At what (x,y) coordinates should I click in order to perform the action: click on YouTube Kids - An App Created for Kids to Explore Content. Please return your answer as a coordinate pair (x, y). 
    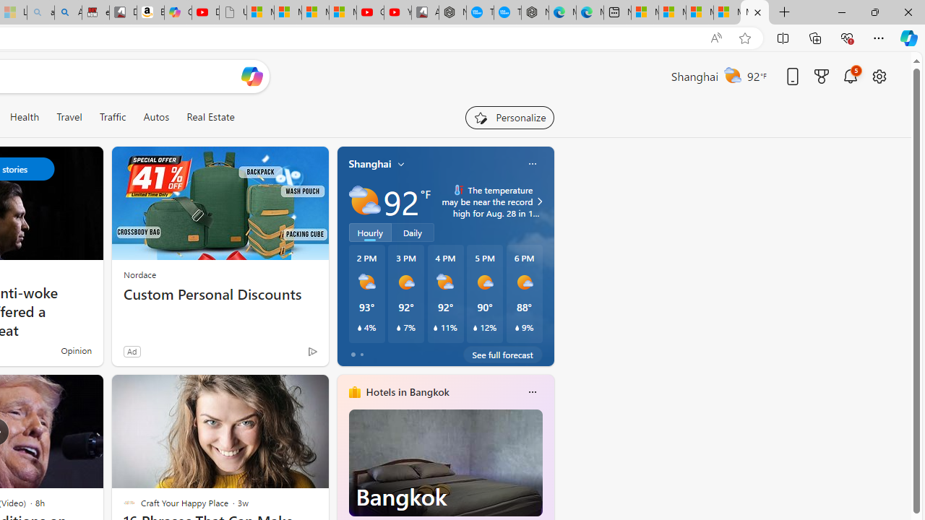
    Looking at the image, I should click on (397, 13).